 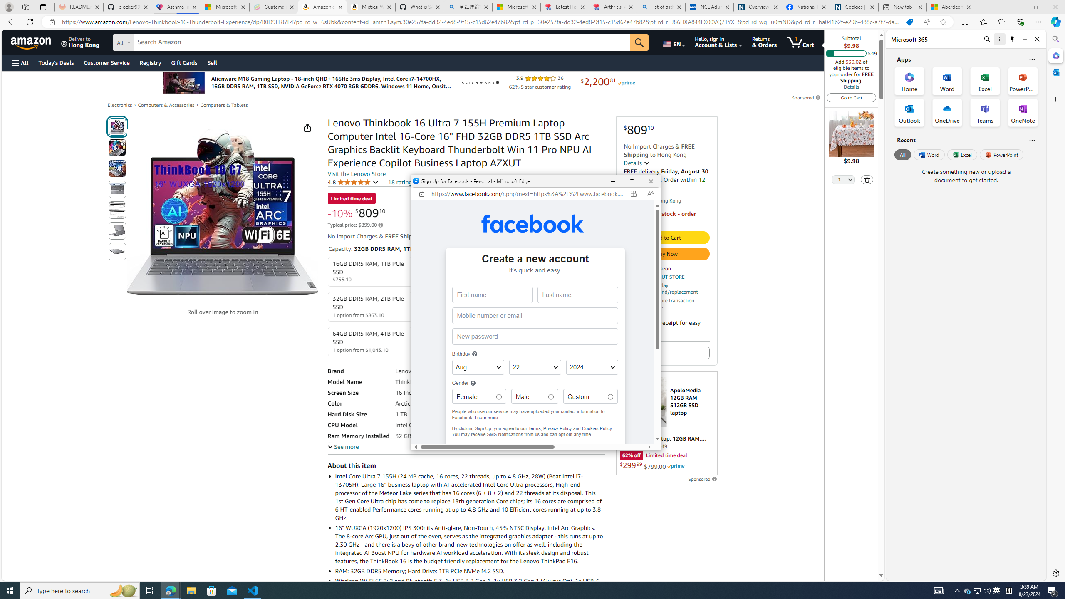 I want to click on 4.8 4.8 out of 5 stars, so click(x=968, y=591).